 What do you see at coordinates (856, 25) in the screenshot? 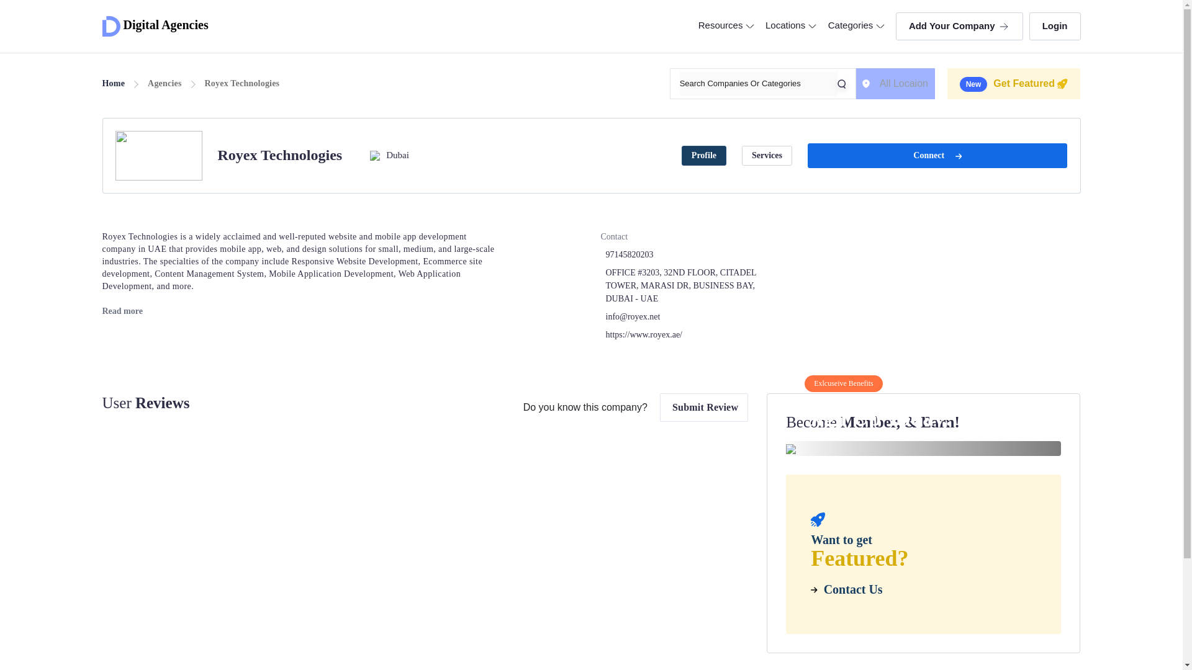
I see `Categories` at bounding box center [856, 25].